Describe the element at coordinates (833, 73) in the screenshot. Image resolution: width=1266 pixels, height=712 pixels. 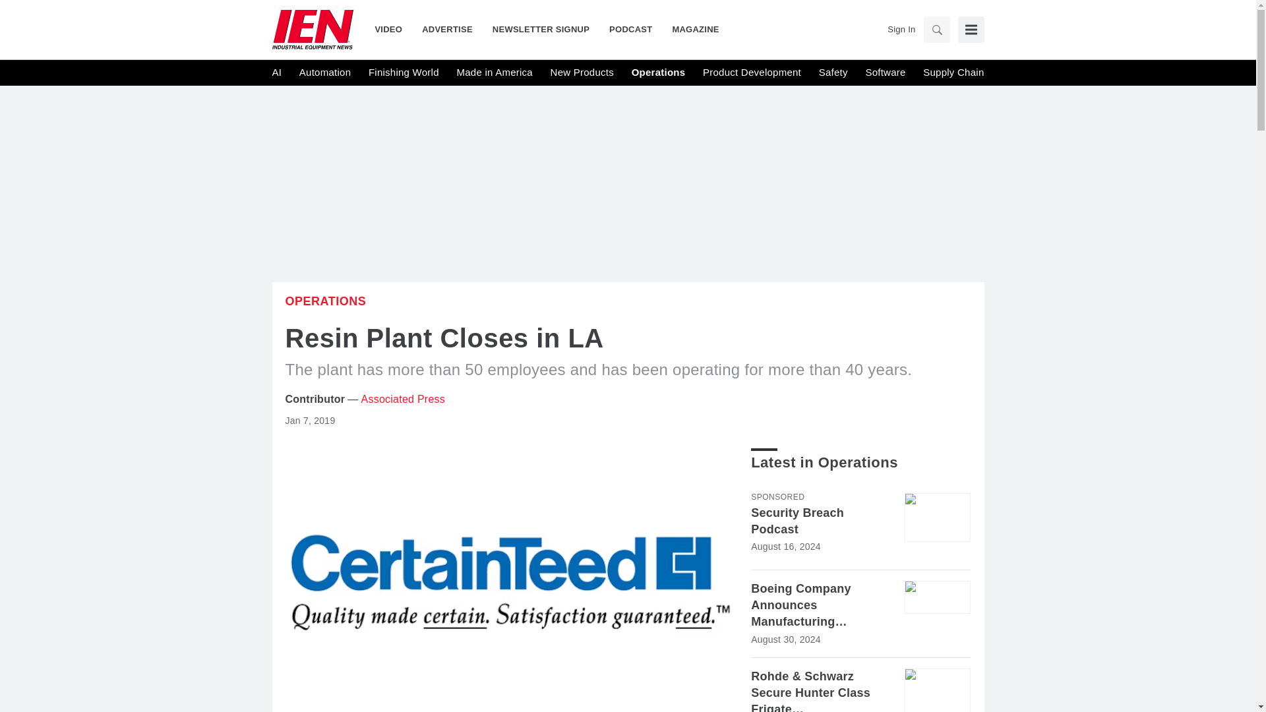
I see `Safety` at that location.